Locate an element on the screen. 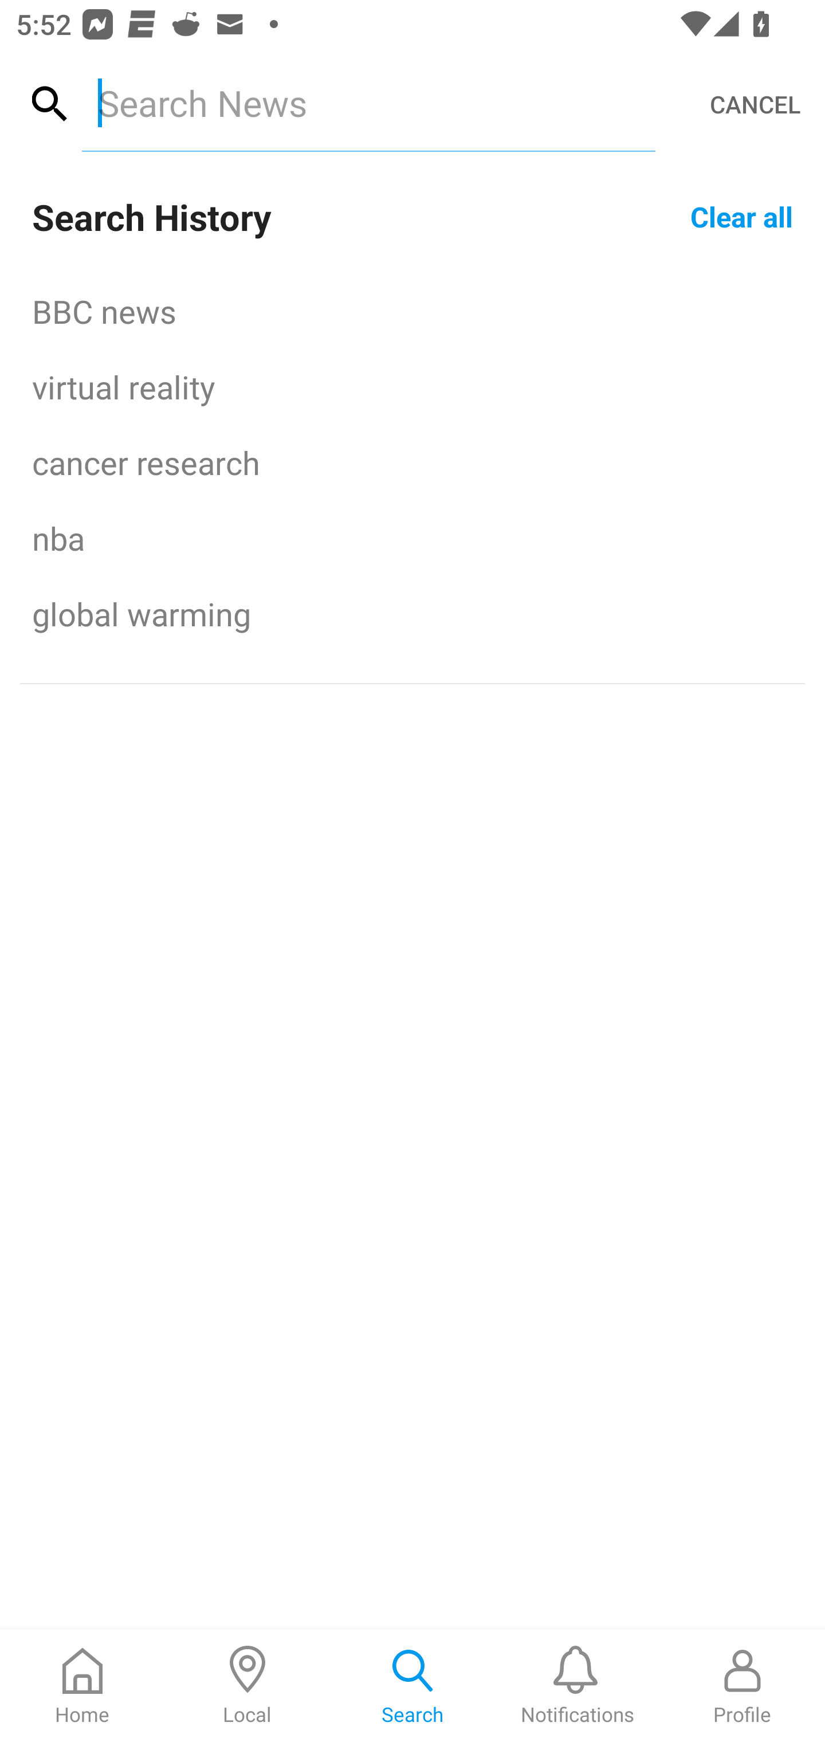  cancer research is located at coordinates (412, 462).